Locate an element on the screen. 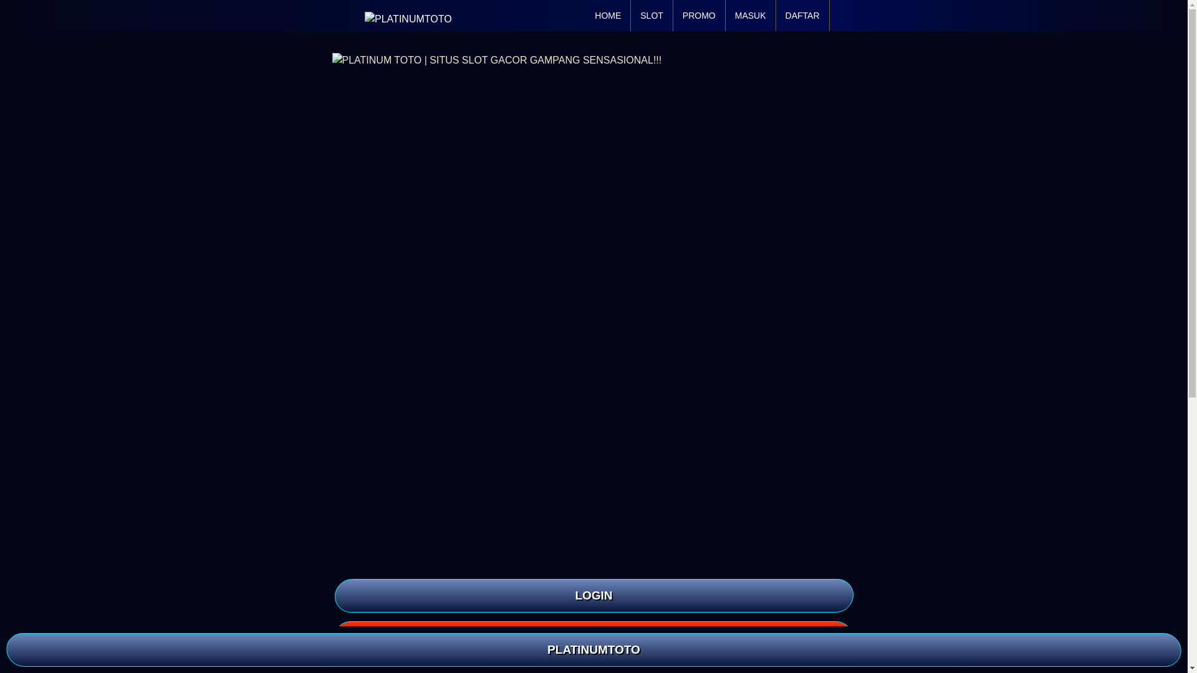  DAFTAR is located at coordinates (802, 15).